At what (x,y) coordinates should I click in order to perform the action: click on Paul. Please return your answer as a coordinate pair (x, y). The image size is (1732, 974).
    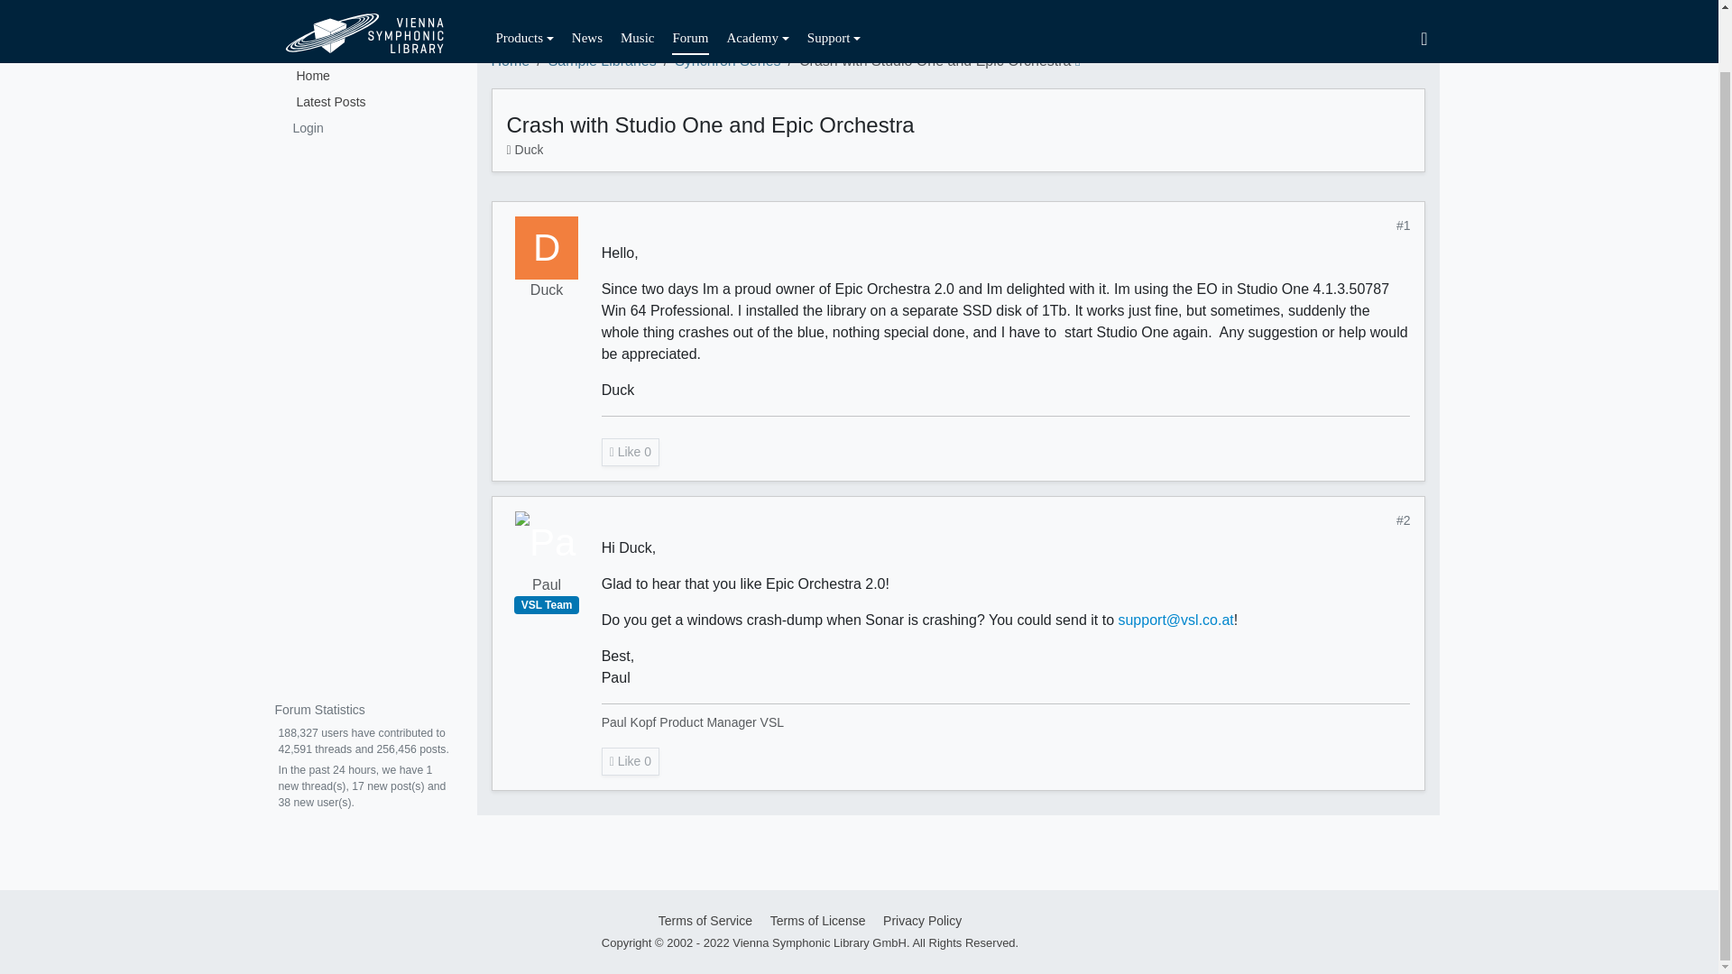
    Looking at the image, I should click on (547, 584).